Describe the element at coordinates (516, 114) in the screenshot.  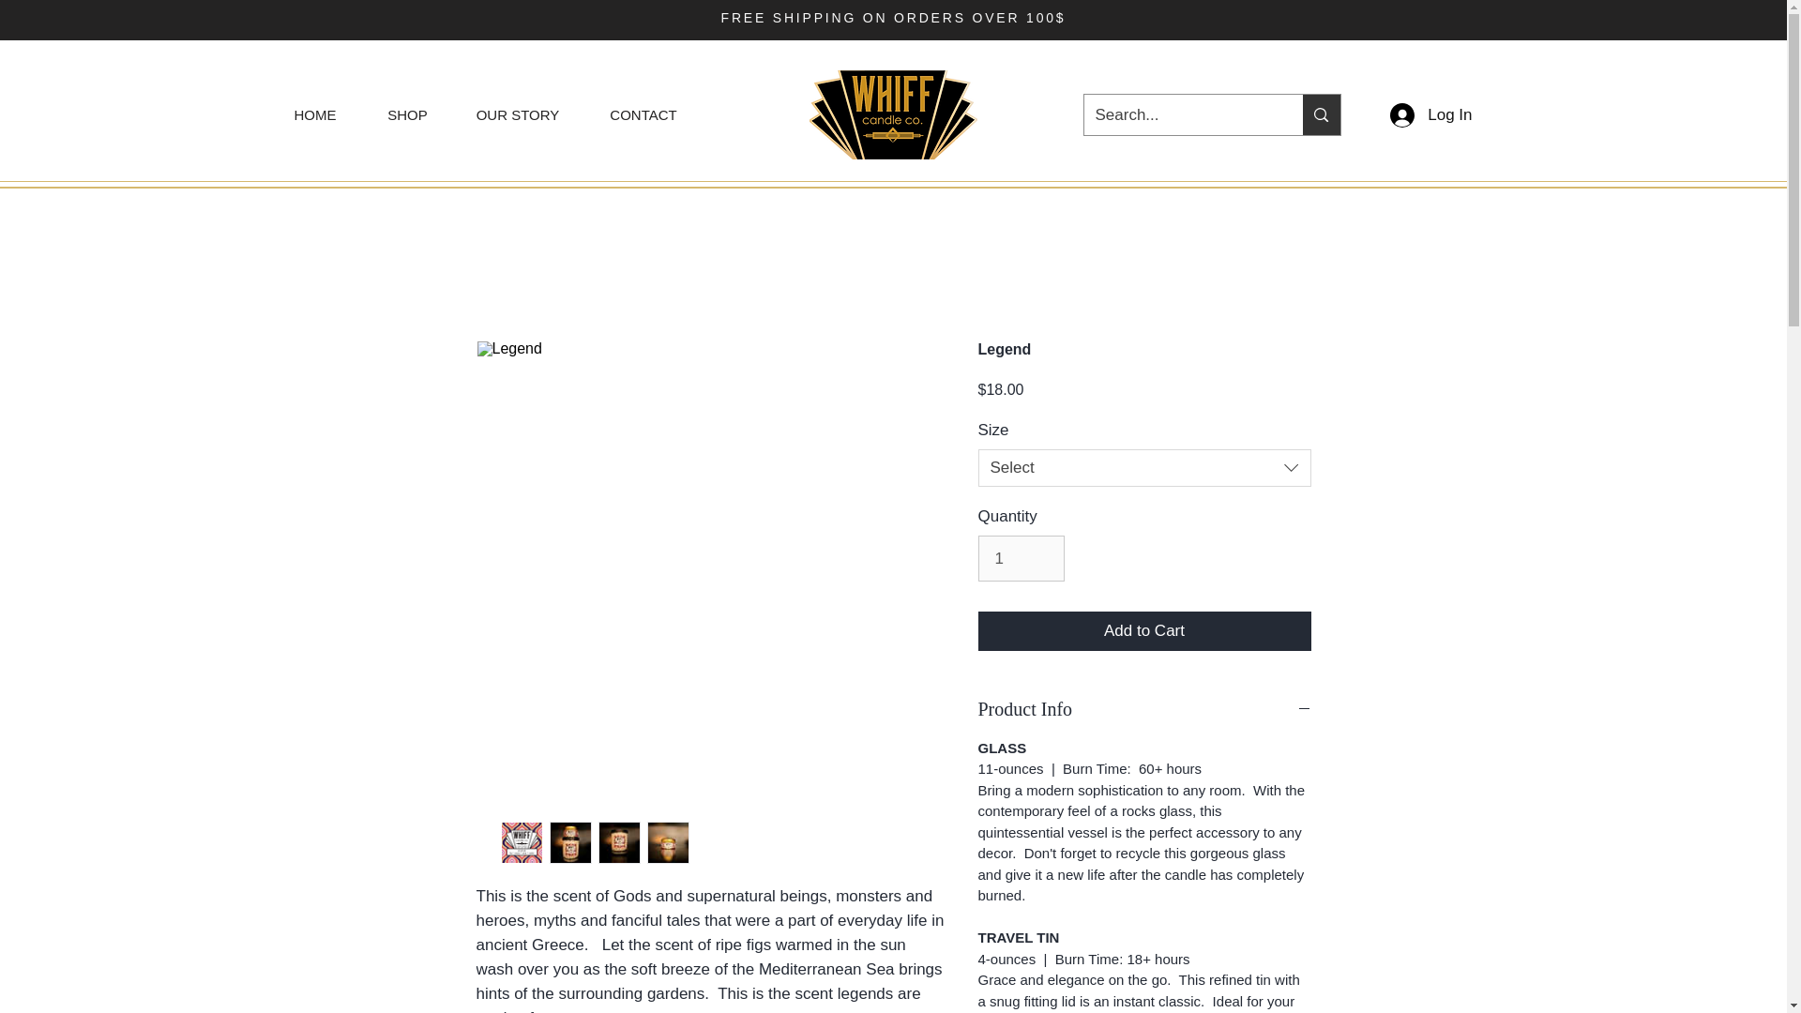
I see `OUR STORY` at that location.